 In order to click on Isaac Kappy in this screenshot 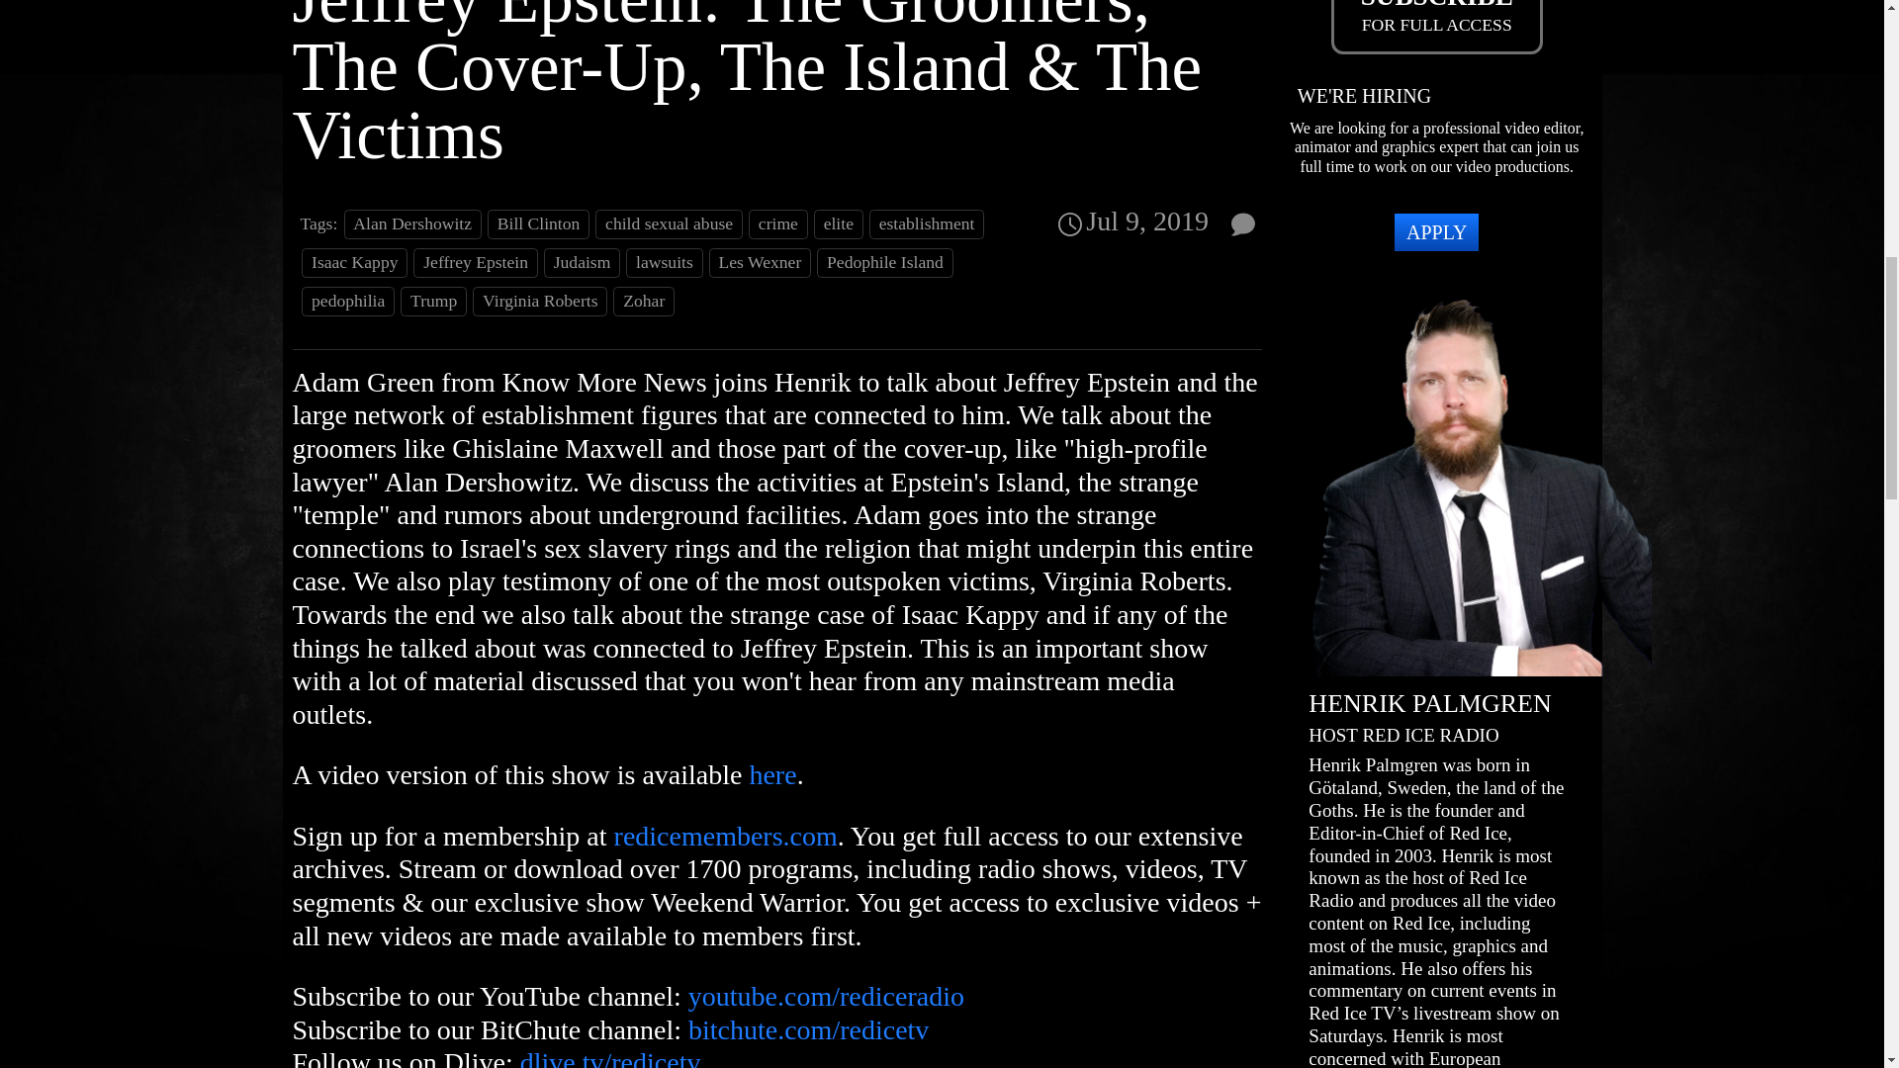, I will do `click(354, 262)`.